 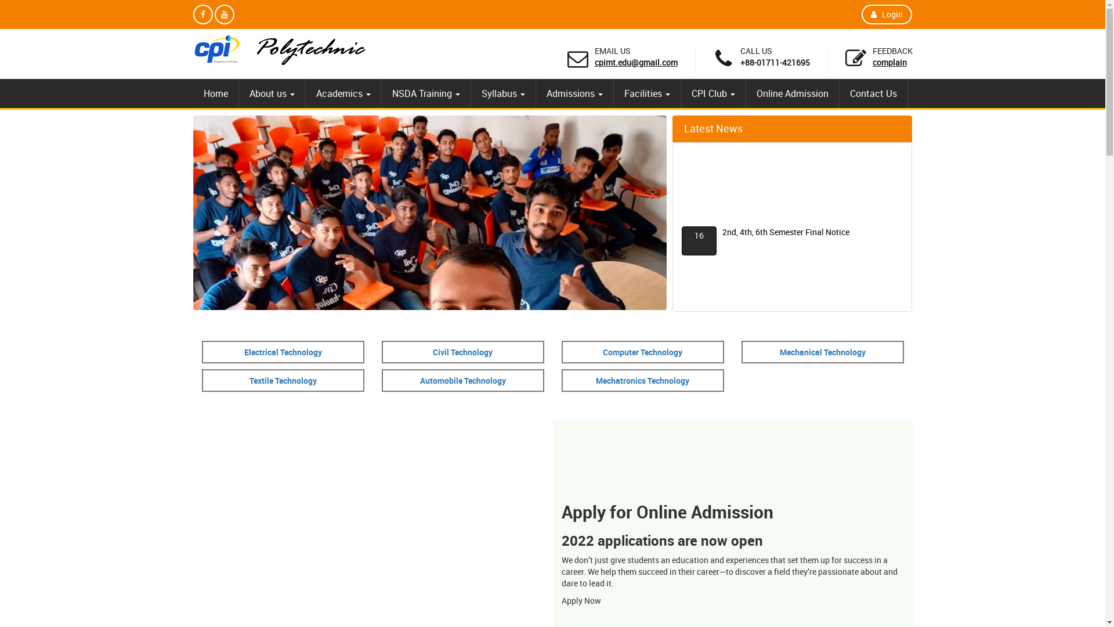 What do you see at coordinates (823, 352) in the screenshot?
I see `Mechanical Technology` at bounding box center [823, 352].